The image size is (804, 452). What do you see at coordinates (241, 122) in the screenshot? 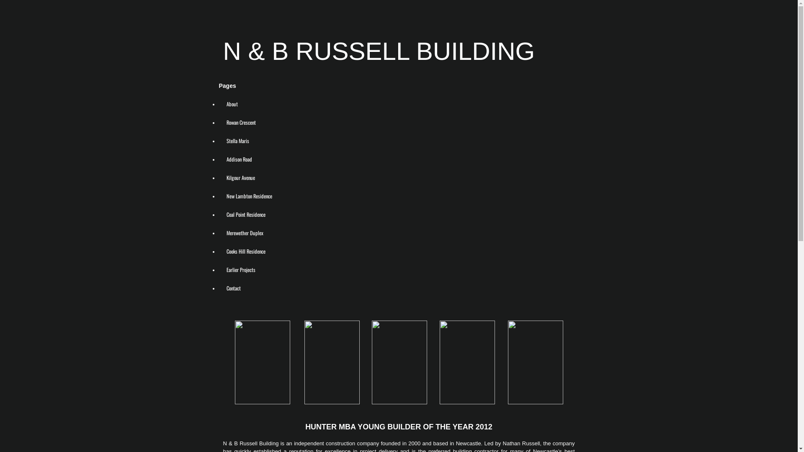
I see `Rowan Crescent` at bounding box center [241, 122].